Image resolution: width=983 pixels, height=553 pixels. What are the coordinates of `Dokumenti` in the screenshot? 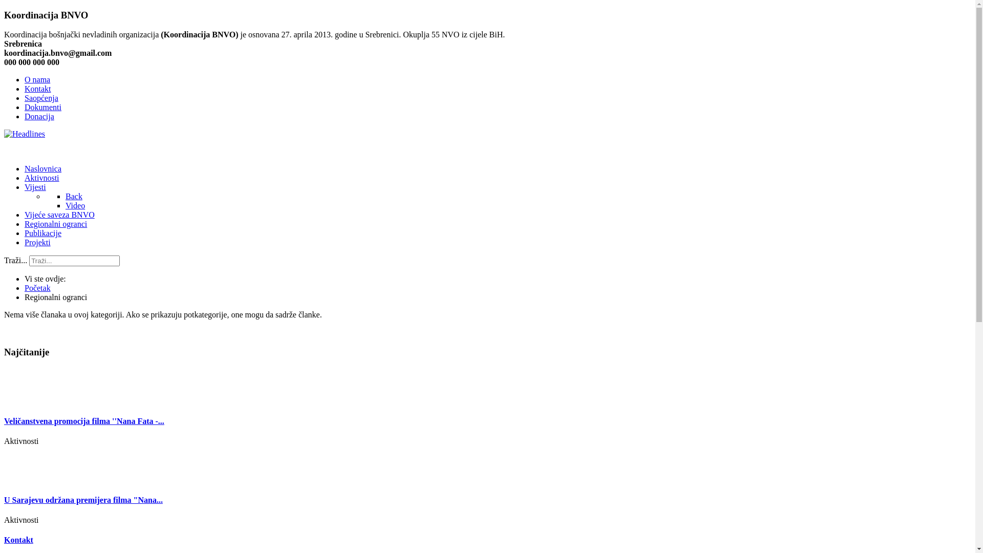 It's located at (43, 108).